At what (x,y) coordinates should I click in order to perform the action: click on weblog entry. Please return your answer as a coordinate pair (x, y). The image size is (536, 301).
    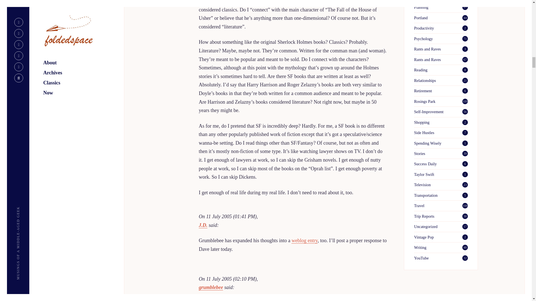
    Looking at the image, I should click on (304, 241).